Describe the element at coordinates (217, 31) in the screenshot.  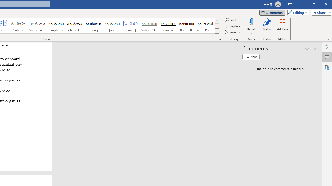
I see `Styles` at that location.